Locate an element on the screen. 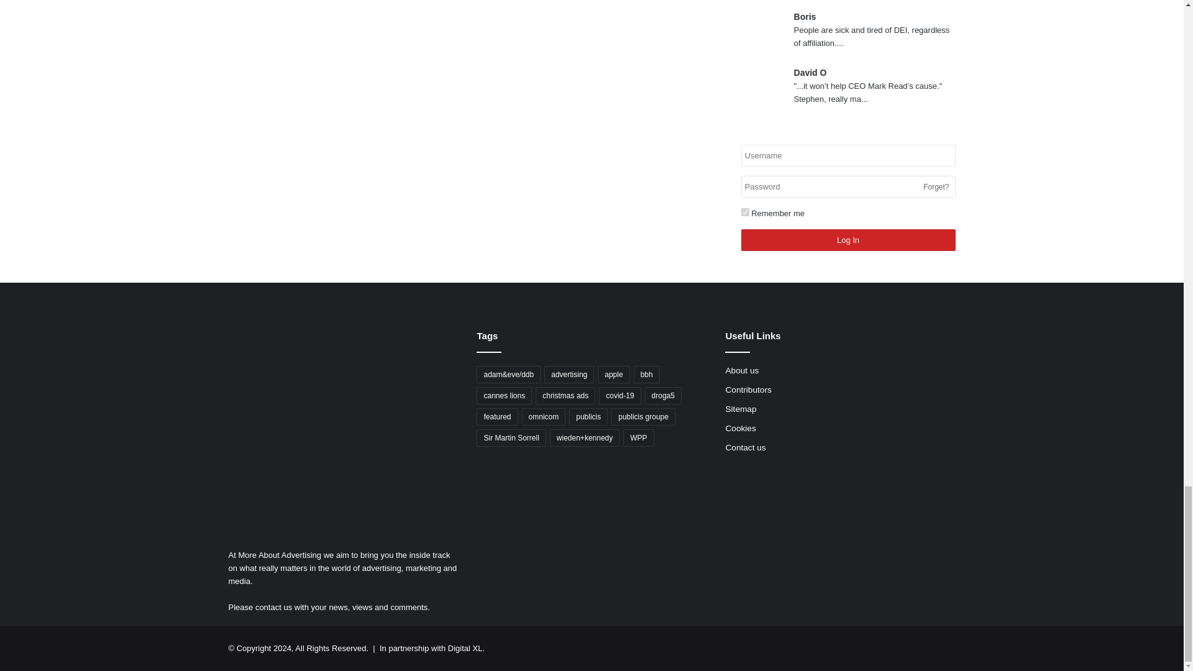 The height and width of the screenshot is (671, 1193). Password is located at coordinates (848, 186).